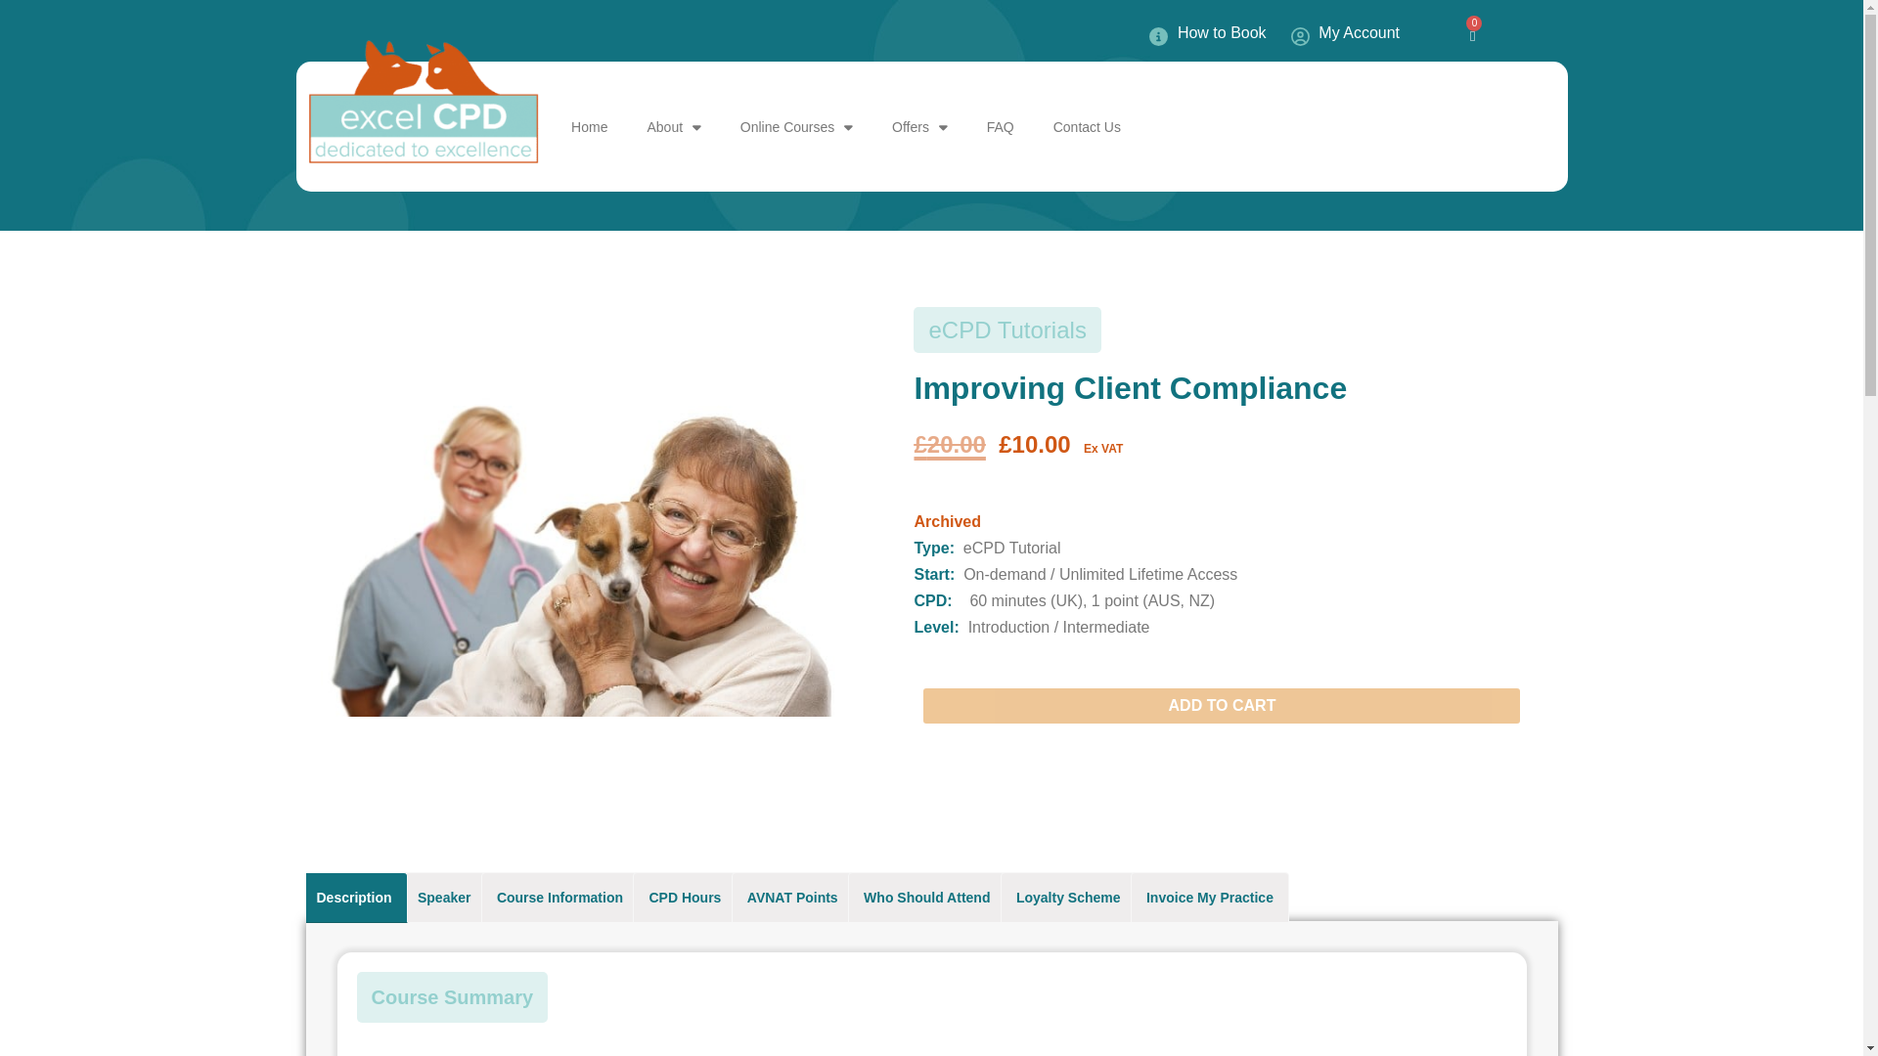  What do you see at coordinates (919, 127) in the screenshot?
I see `Offers` at bounding box center [919, 127].